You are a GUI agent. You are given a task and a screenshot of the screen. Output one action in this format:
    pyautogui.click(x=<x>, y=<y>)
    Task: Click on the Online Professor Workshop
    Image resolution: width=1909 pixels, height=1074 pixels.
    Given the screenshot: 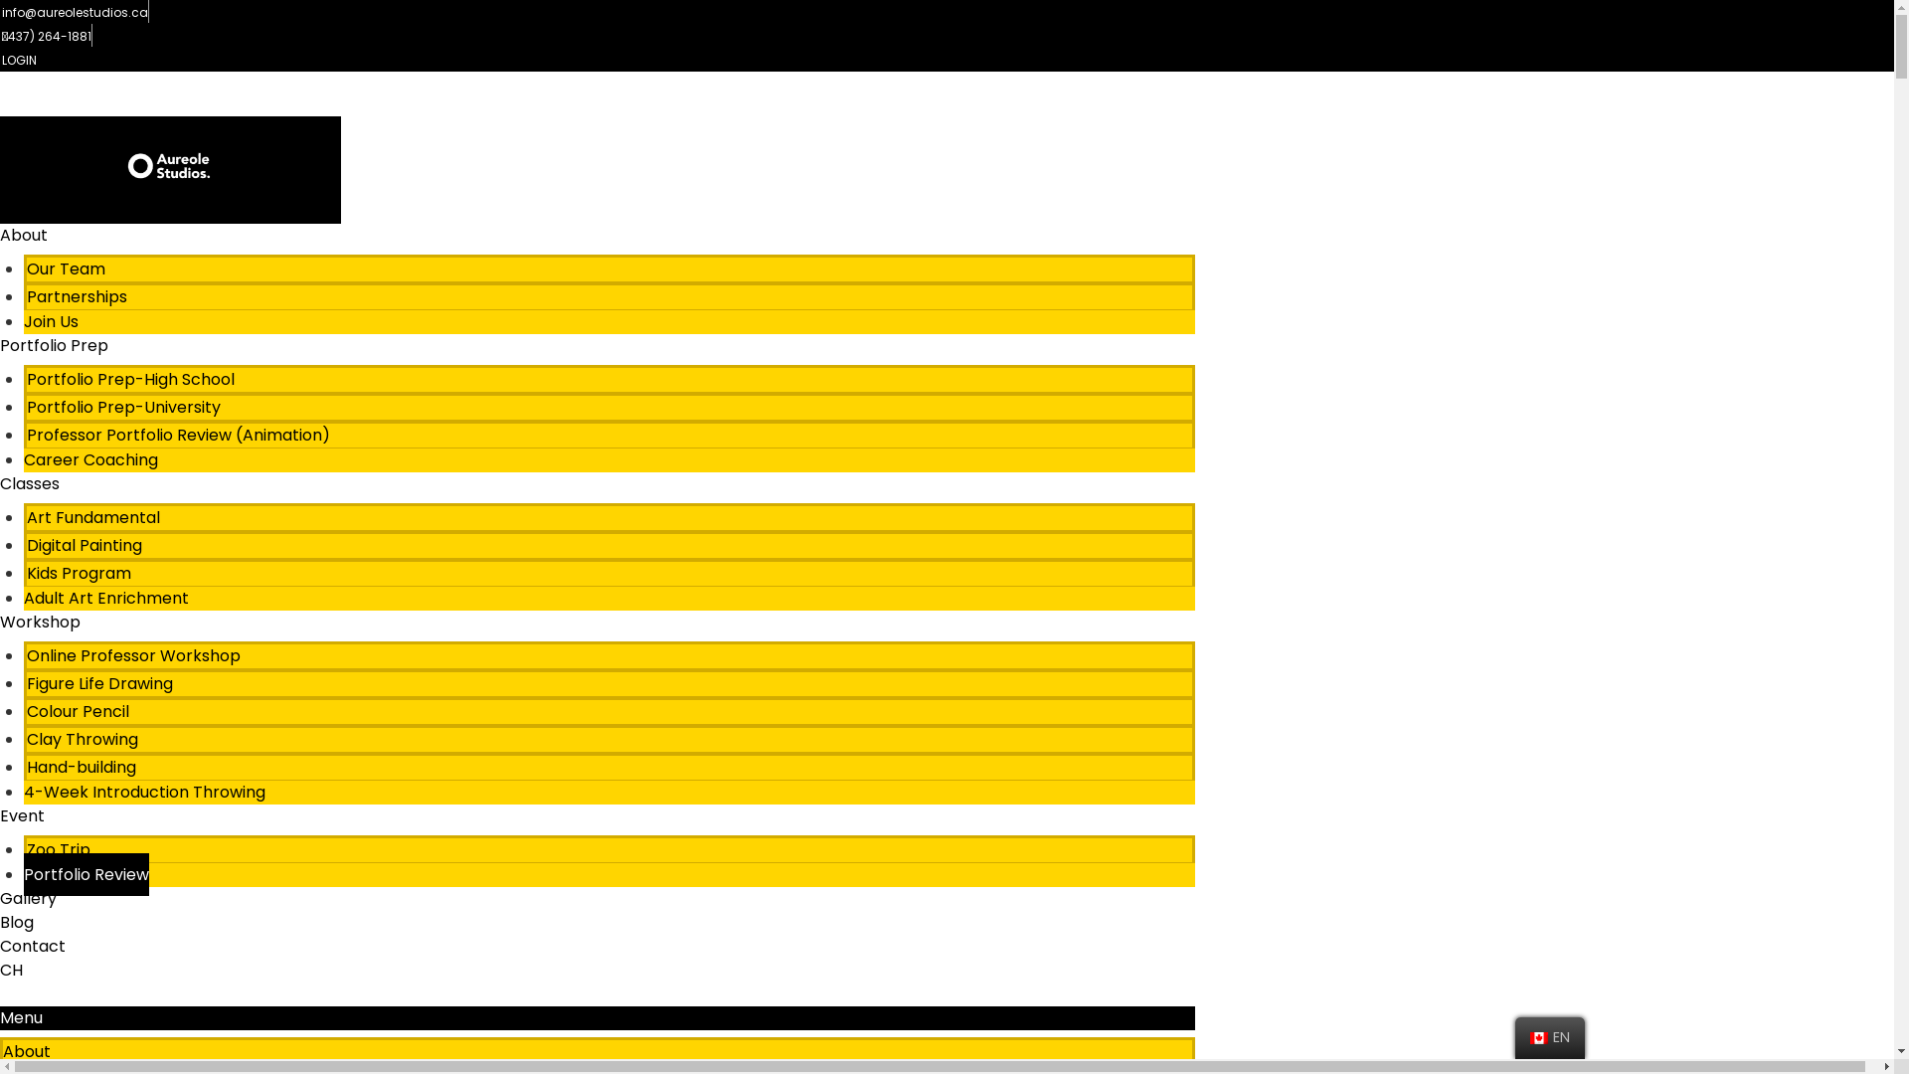 What is the action you would take?
    pyautogui.click(x=133, y=656)
    